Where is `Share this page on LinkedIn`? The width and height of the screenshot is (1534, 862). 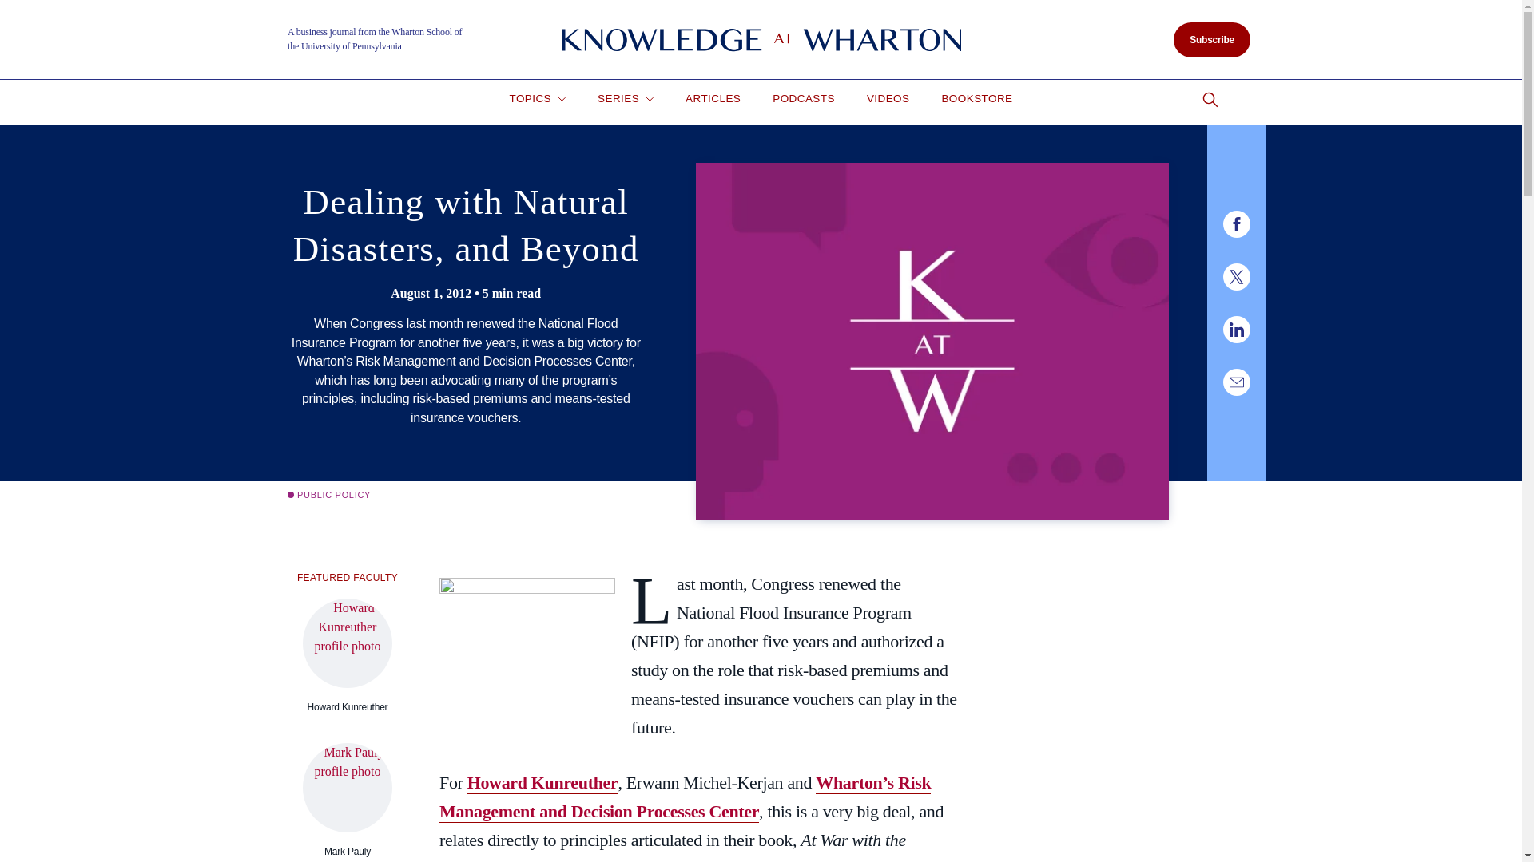 Share this page on LinkedIn is located at coordinates (1236, 329).